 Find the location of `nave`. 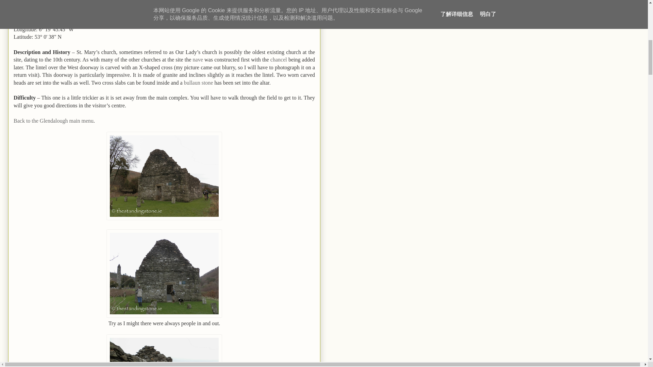

nave is located at coordinates (198, 59).